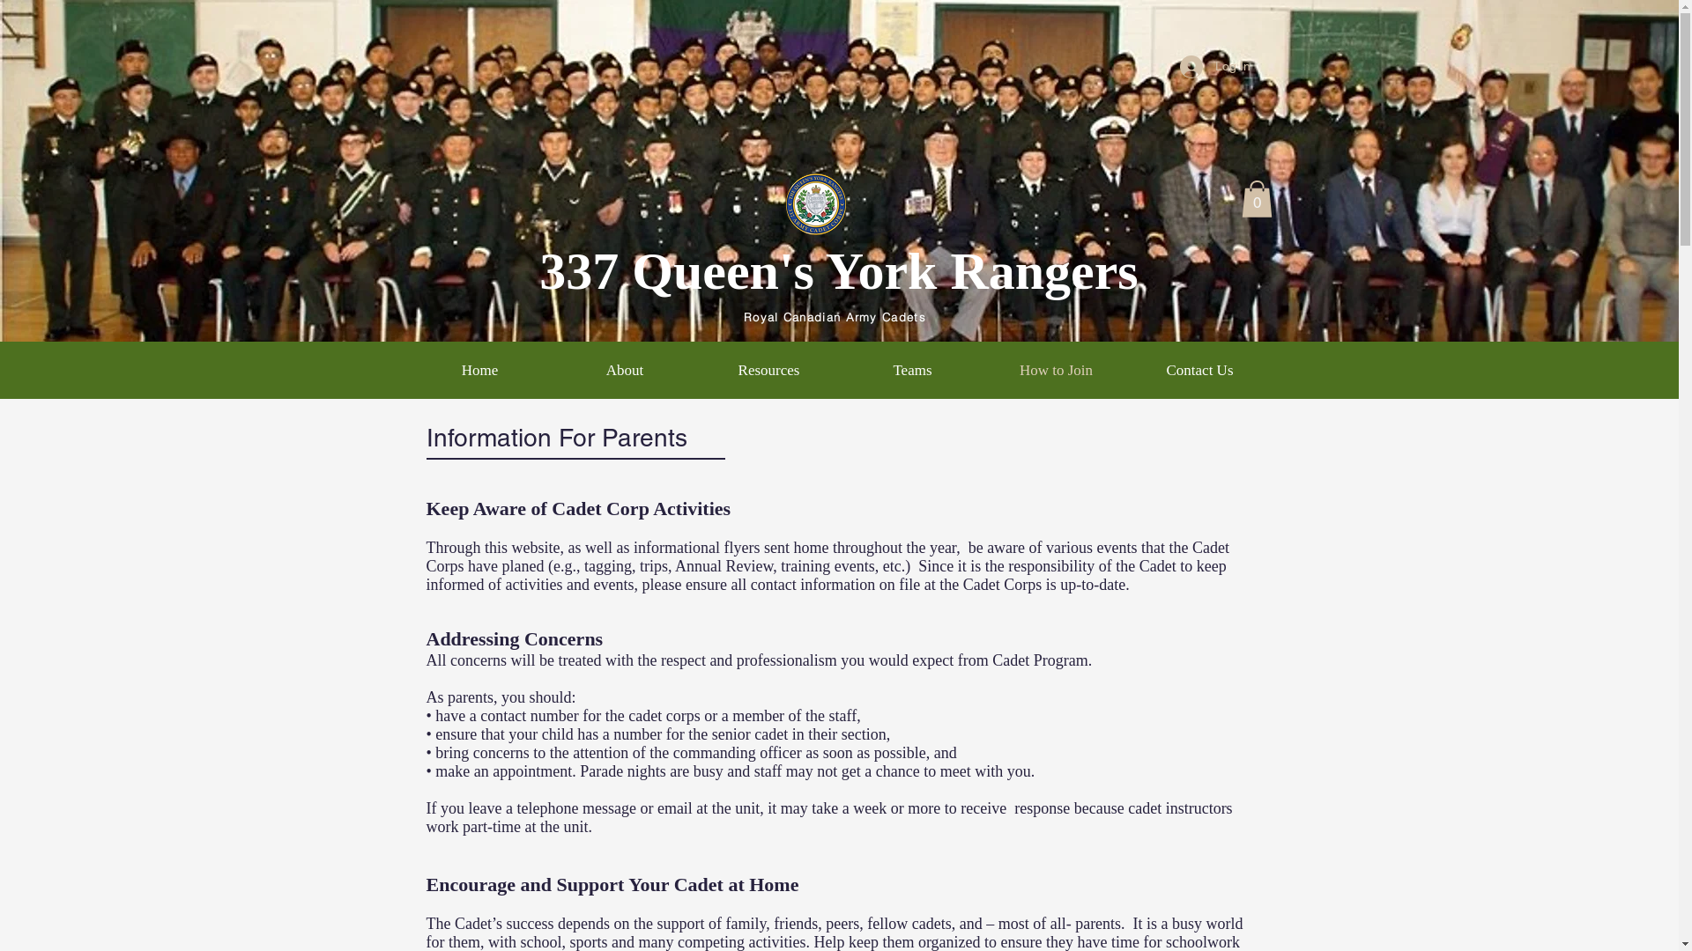 This screenshot has width=1692, height=951. What do you see at coordinates (1214, 67) in the screenshot?
I see `Log In` at bounding box center [1214, 67].